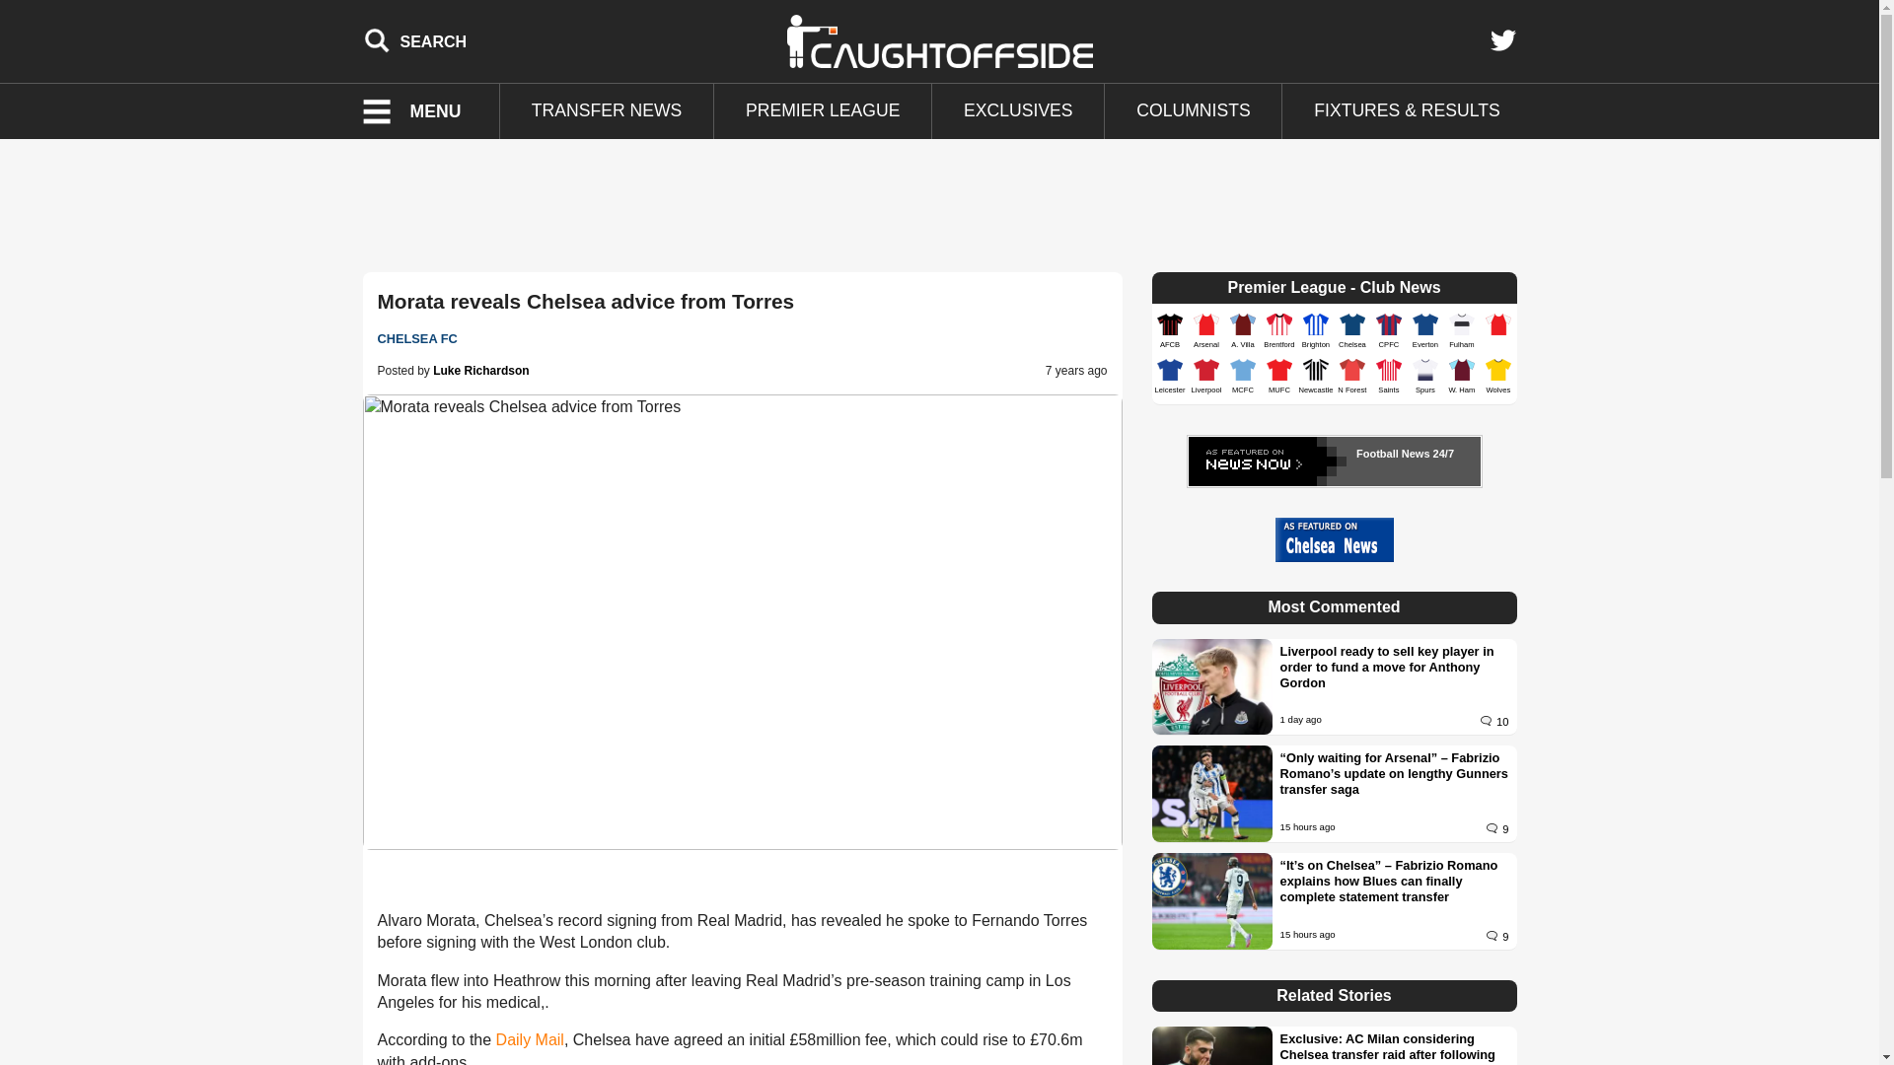  Describe the element at coordinates (424, 111) in the screenshot. I see `Menu` at that location.